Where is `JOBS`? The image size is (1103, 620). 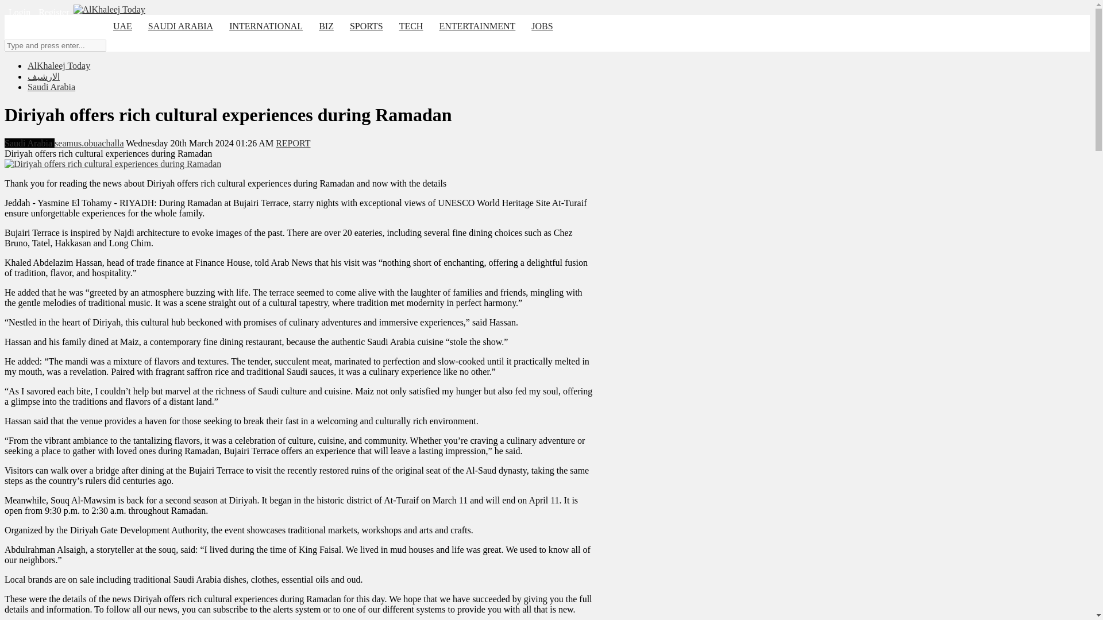
JOBS is located at coordinates (541, 27).